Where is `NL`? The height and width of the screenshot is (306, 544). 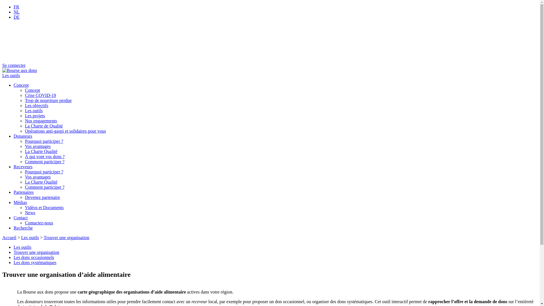 NL is located at coordinates (16, 12).